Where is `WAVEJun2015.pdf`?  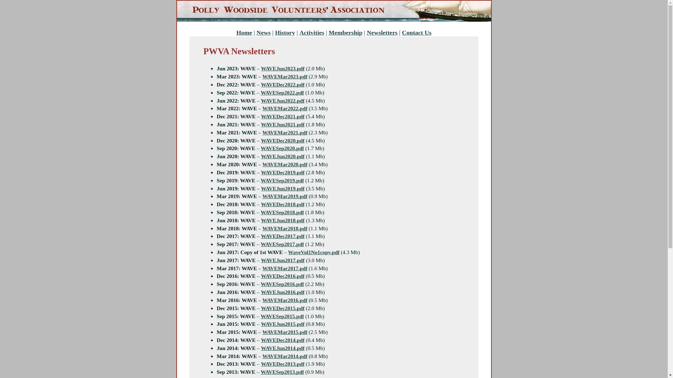
WAVEJun2015.pdf is located at coordinates (283, 324).